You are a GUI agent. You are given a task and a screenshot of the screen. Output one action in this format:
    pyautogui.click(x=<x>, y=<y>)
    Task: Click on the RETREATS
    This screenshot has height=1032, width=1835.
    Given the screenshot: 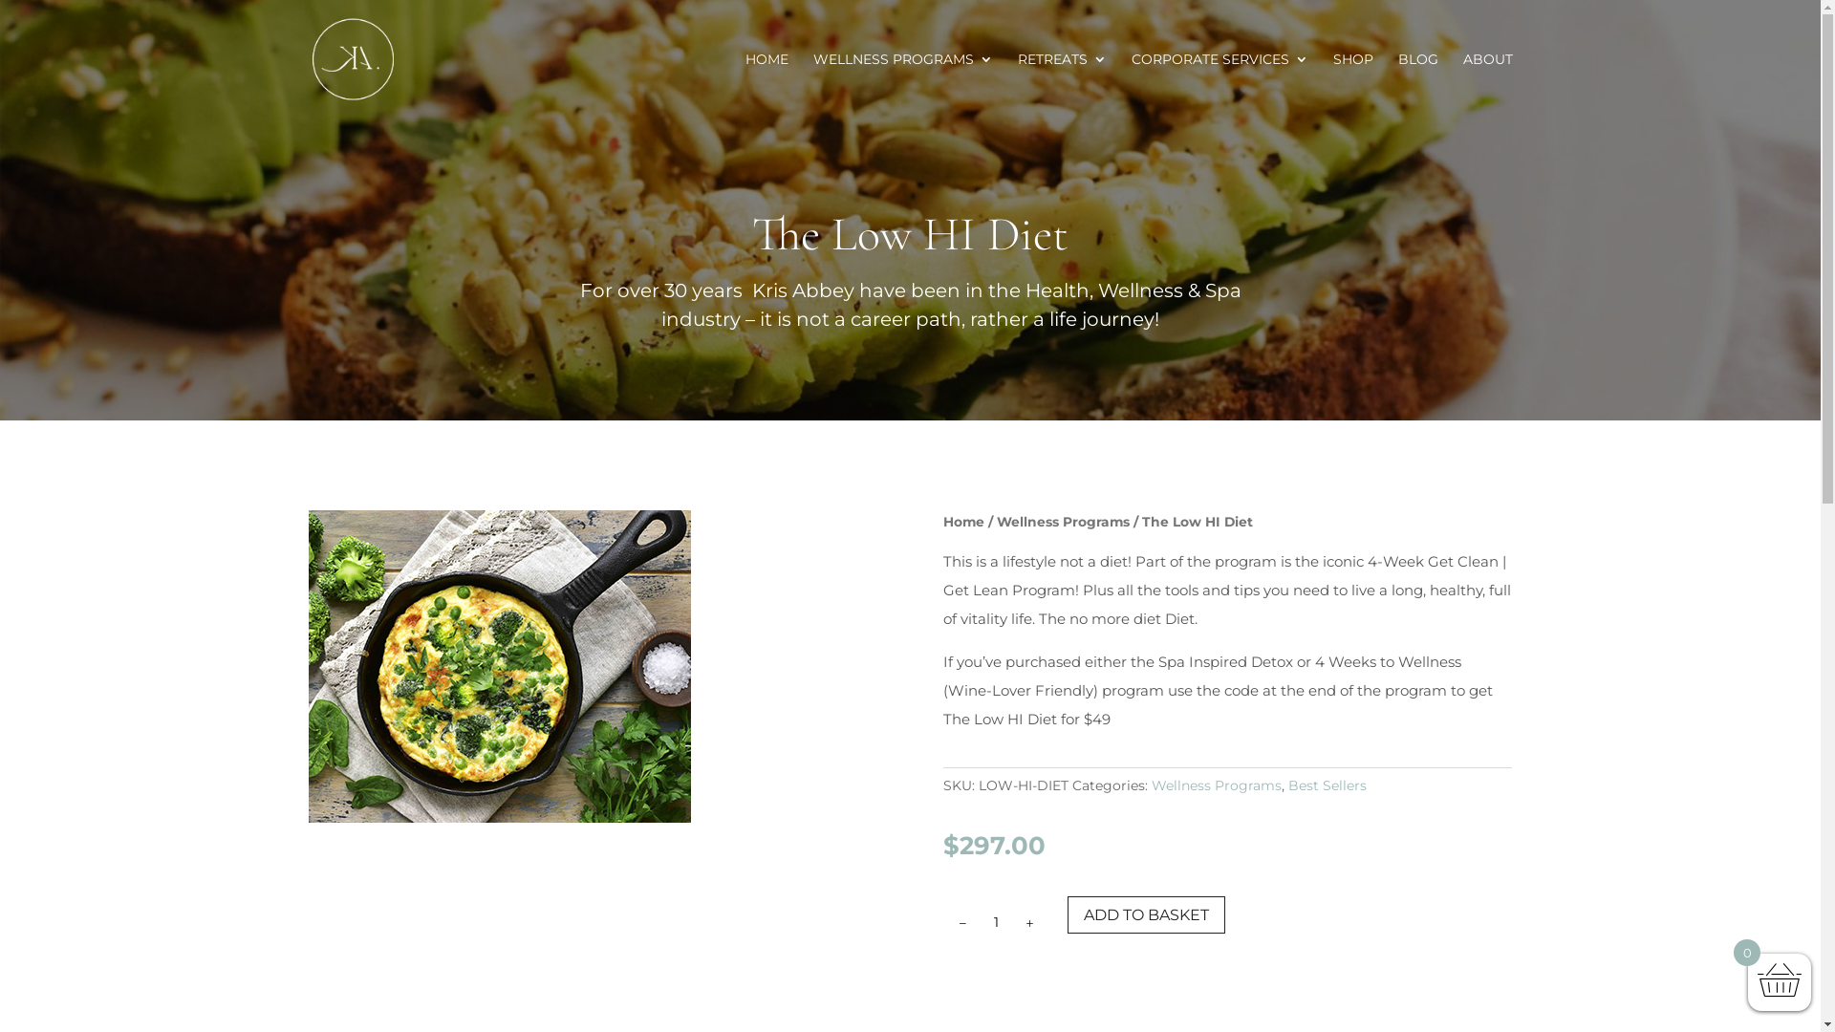 What is the action you would take?
    pyautogui.click(x=1061, y=86)
    